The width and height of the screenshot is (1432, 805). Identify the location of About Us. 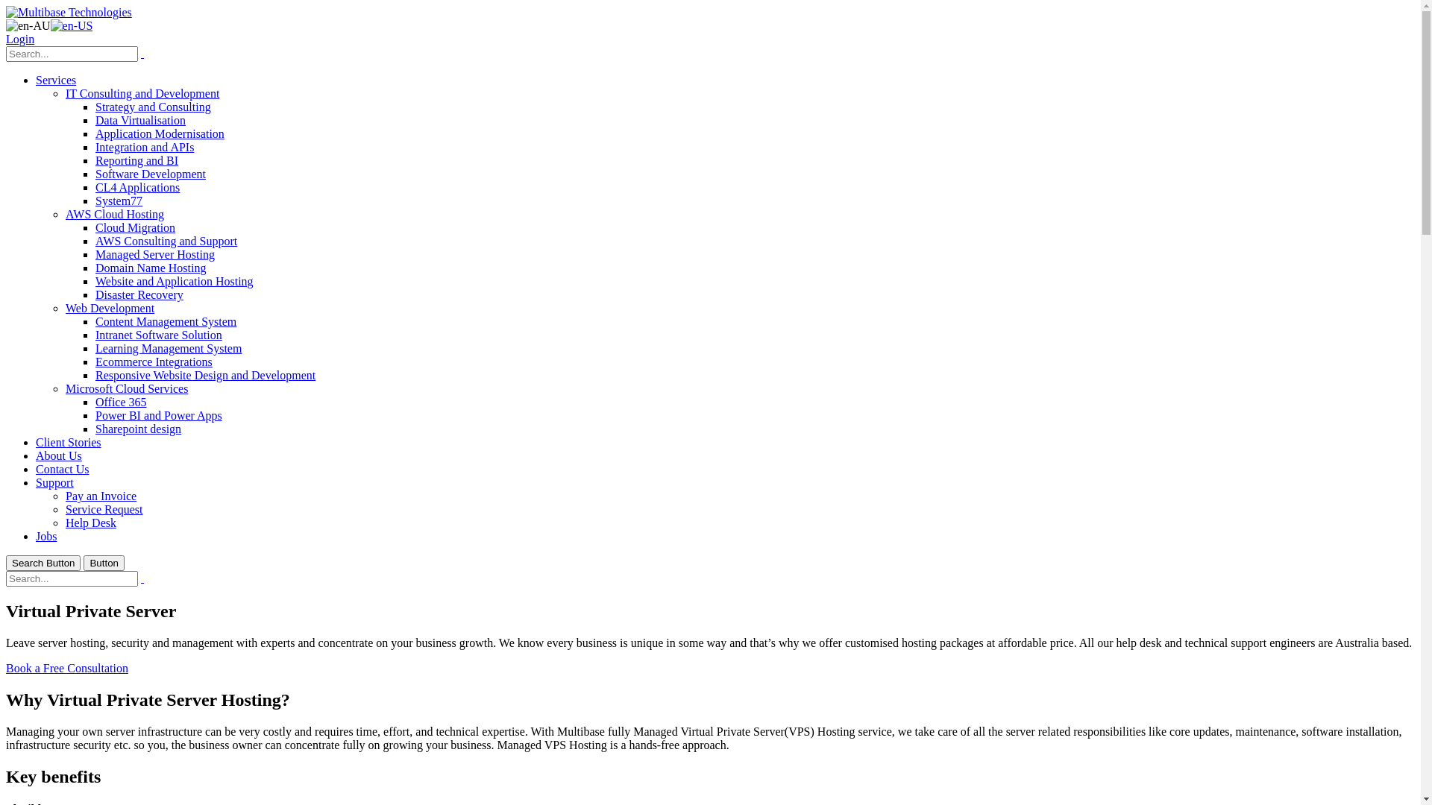
(59, 456).